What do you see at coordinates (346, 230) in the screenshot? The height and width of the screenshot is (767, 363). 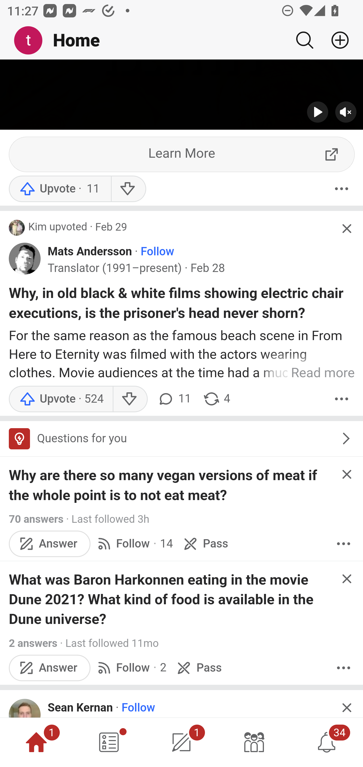 I see `Hide` at bounding box center [346, 230].